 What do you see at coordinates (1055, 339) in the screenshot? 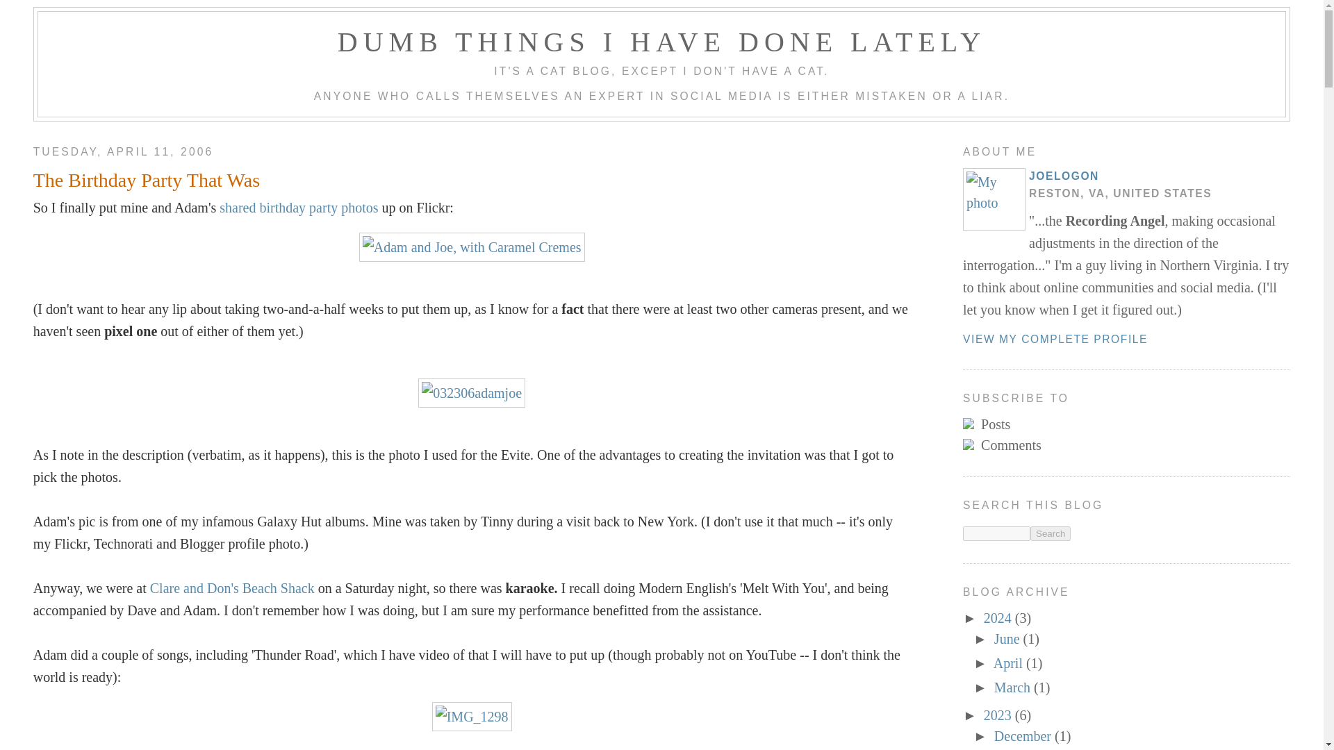
I see `VIEW MY COMPLETE PROFILE` at bounding box center [1055, 339].